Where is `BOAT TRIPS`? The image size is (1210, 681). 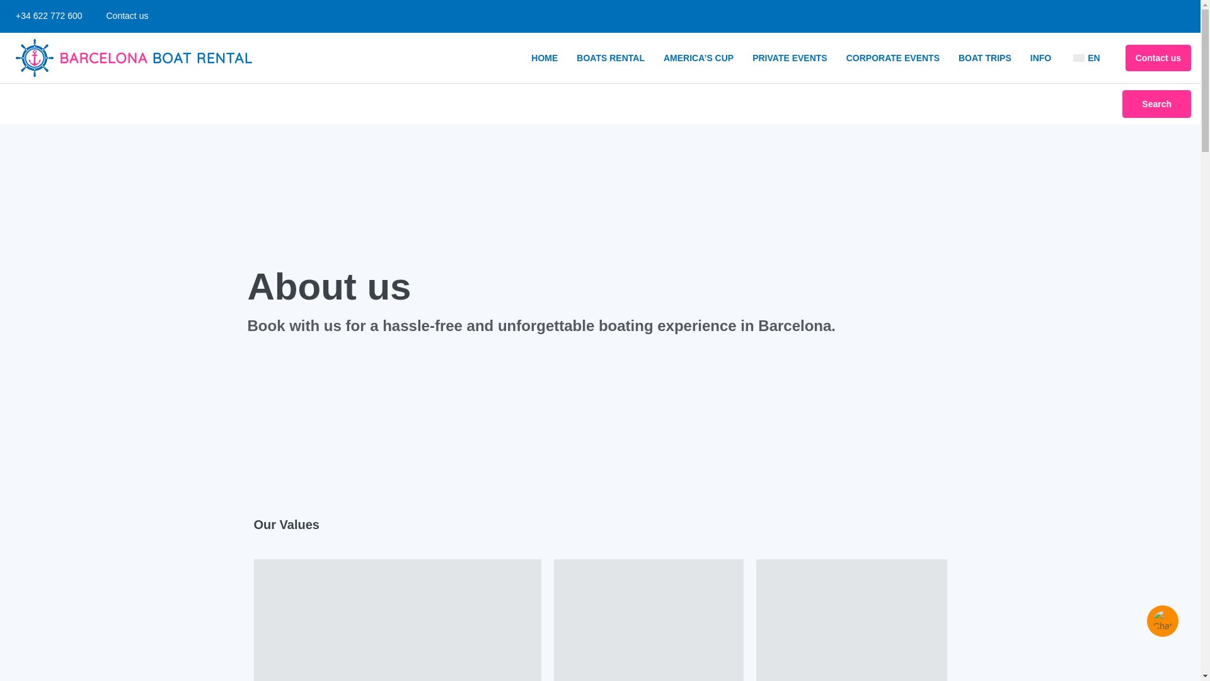 BOAT TRIPS is located at coordinates (984, 57).